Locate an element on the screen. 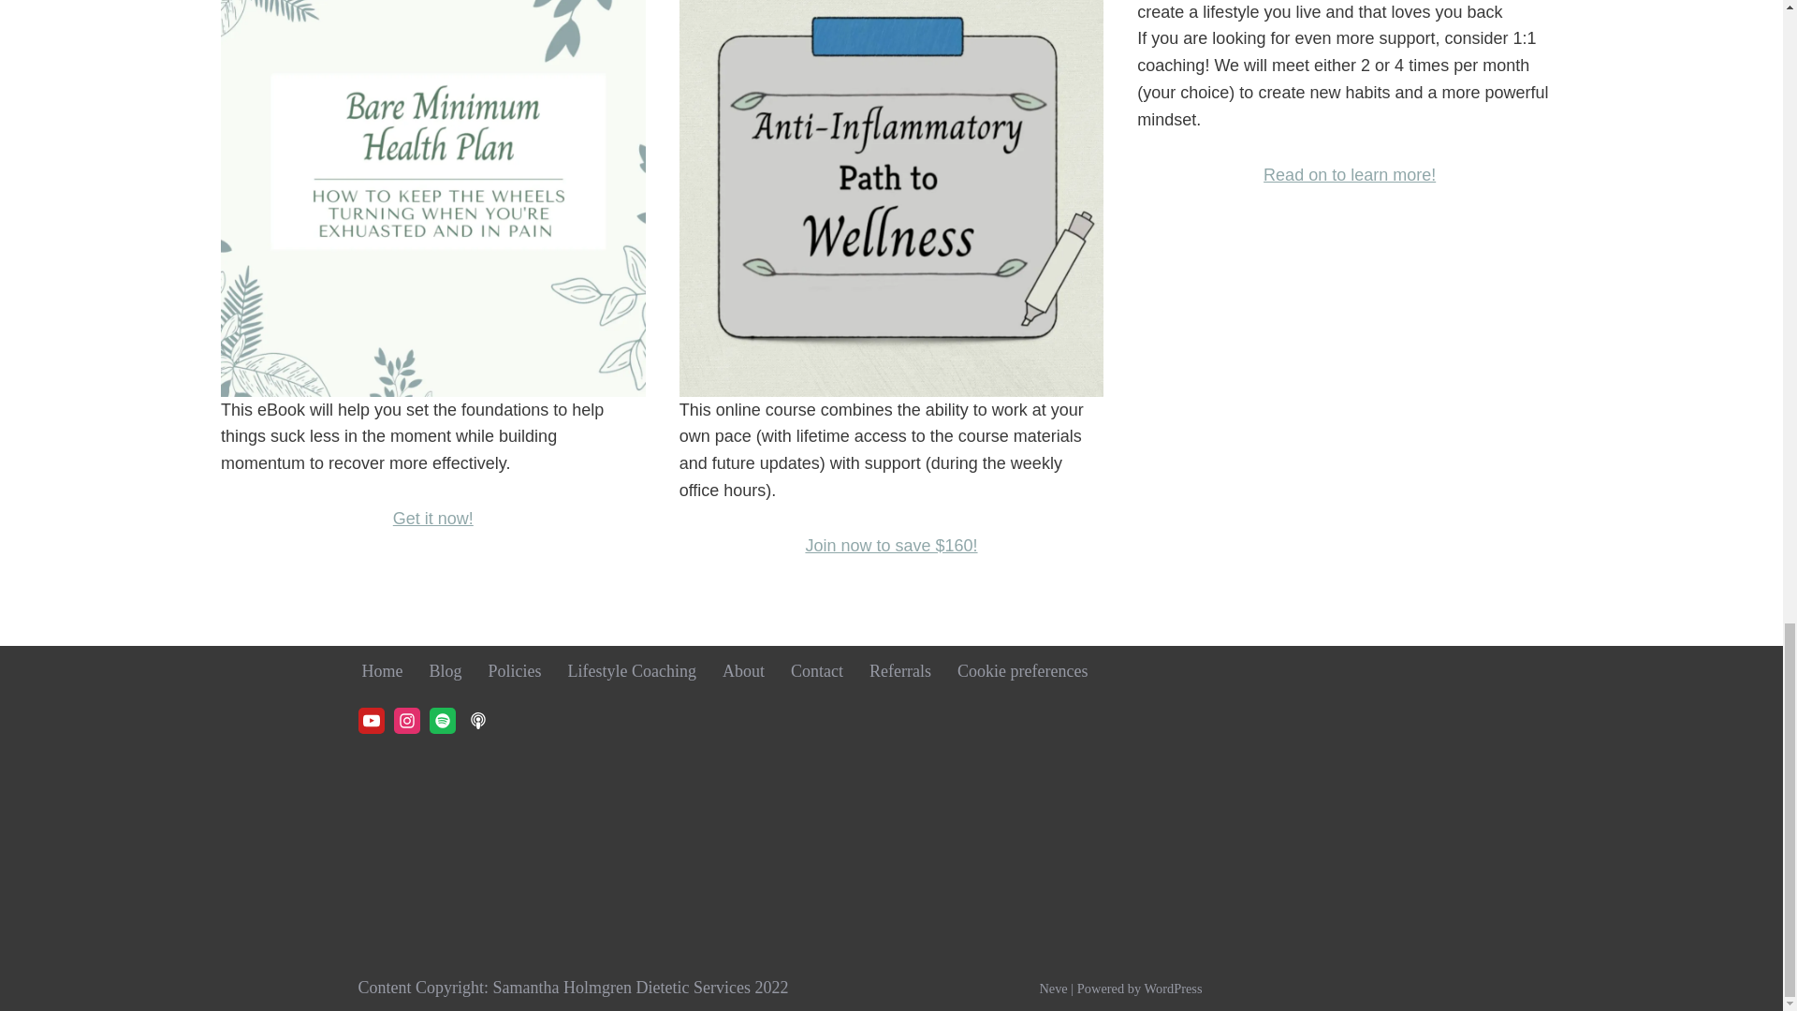  Apple Podcasts is located at coordinates (477, 721).